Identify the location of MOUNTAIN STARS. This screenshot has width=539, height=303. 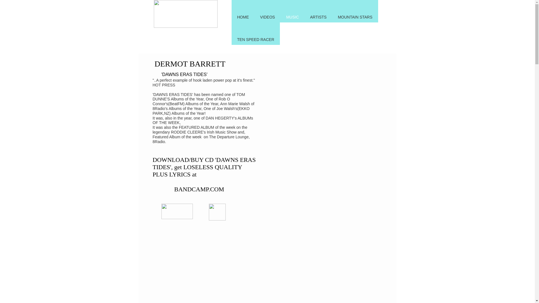
(355, 11).